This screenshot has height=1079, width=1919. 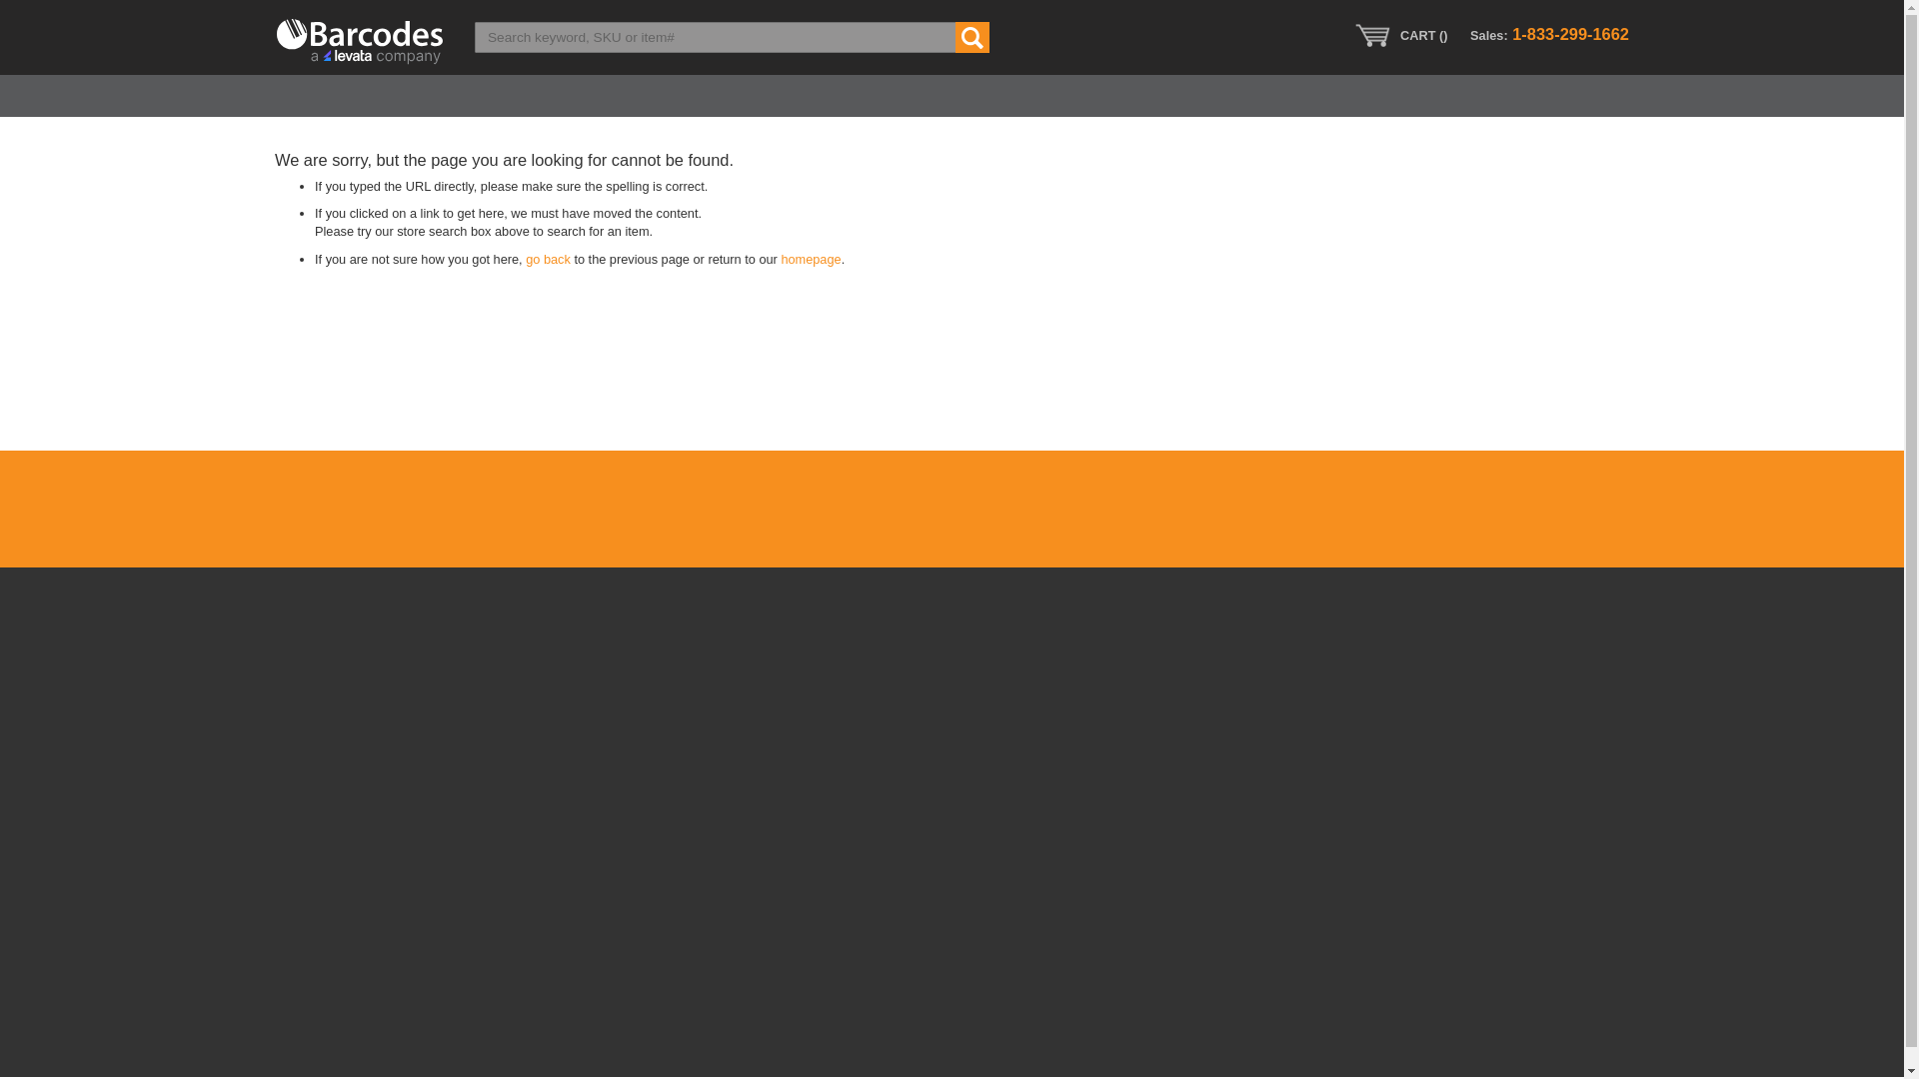 What do you see at coordinates (548, 258) in the screenshot?
I see `go back` at bounding box center [548, 258].